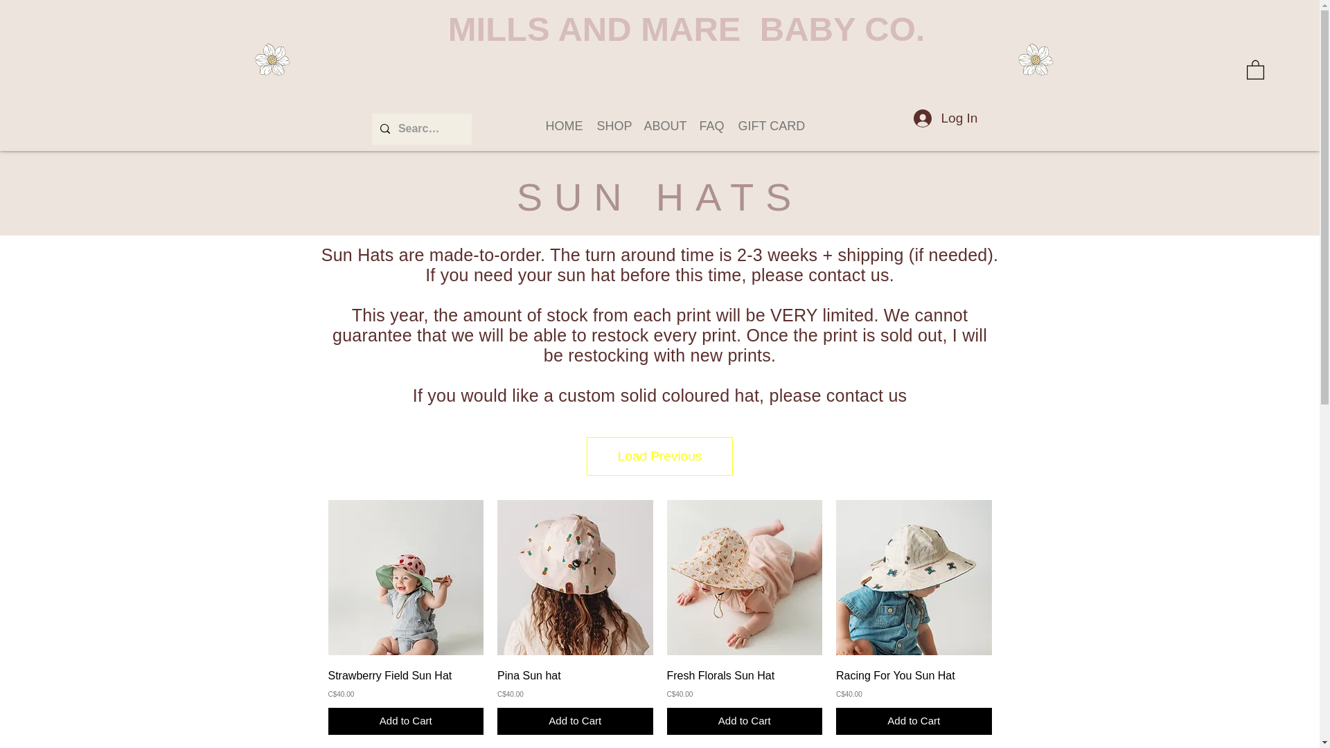 This screenshot has height=748, width=1330. What do you see at coordinates (770, 126) in the screenshot?
I see `GIFT CARD` at bounding box center [770, 126].